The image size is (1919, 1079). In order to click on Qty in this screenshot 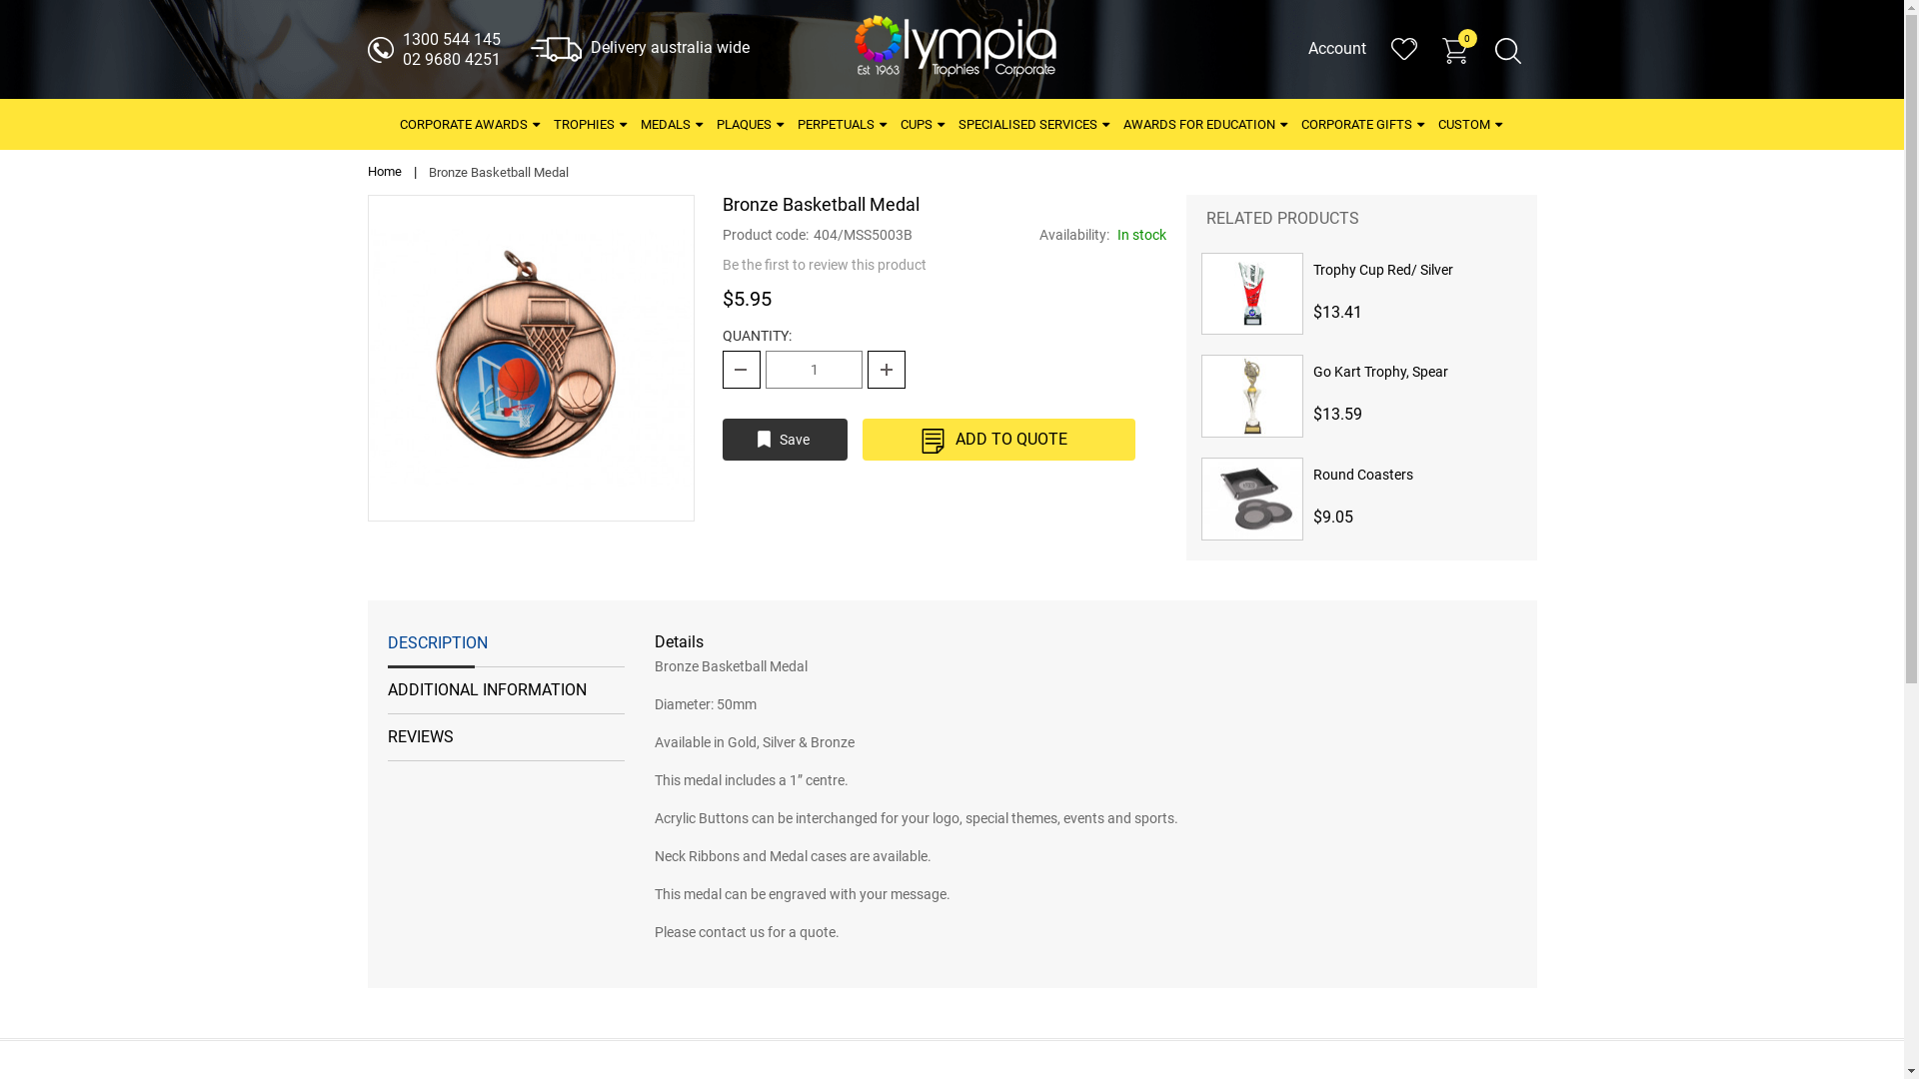, I will do `click(814, 370)`.